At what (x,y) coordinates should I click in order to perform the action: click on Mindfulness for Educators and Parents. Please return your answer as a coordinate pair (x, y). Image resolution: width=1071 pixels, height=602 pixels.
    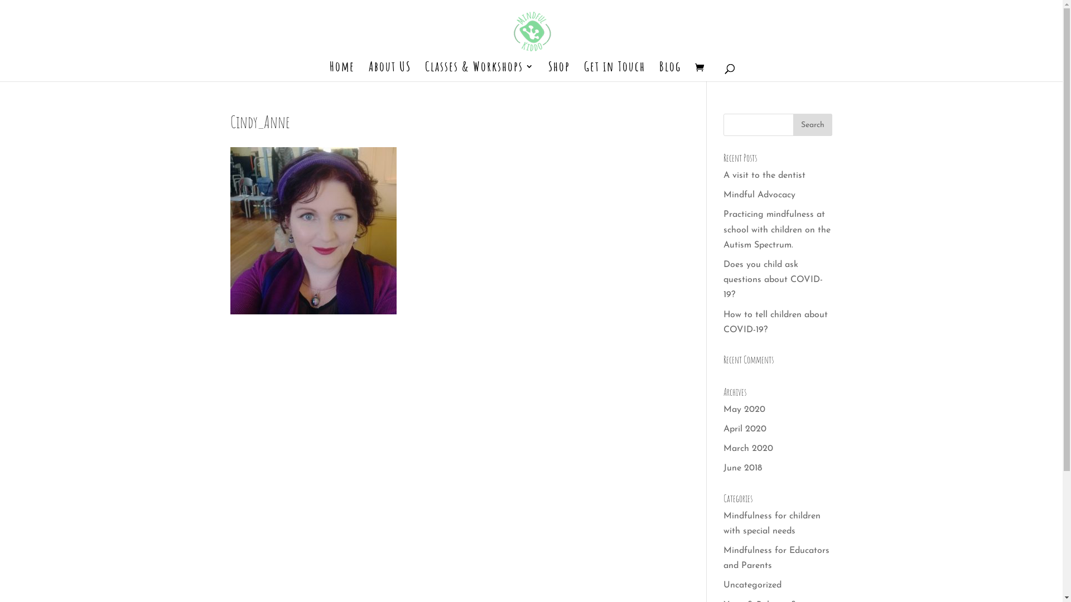
    Looking at the image, I should click on (776, 559).